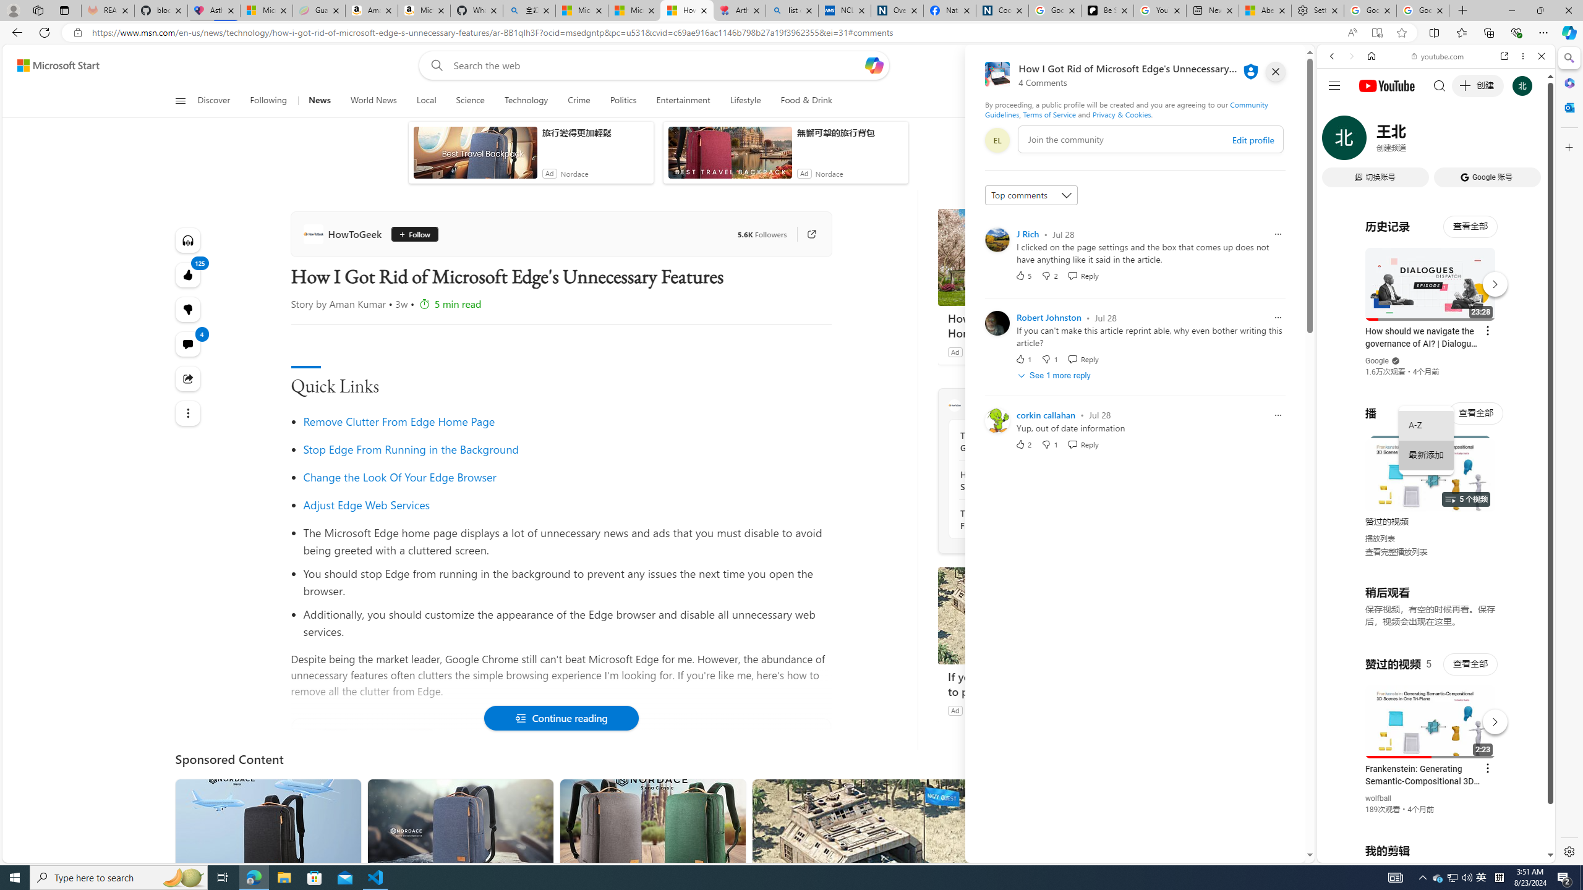 The height and width of the screenshot is (890, 1583). Describe the element at coordinates (51, 66) in the screenshot. I see `Skip to footer` at that location.